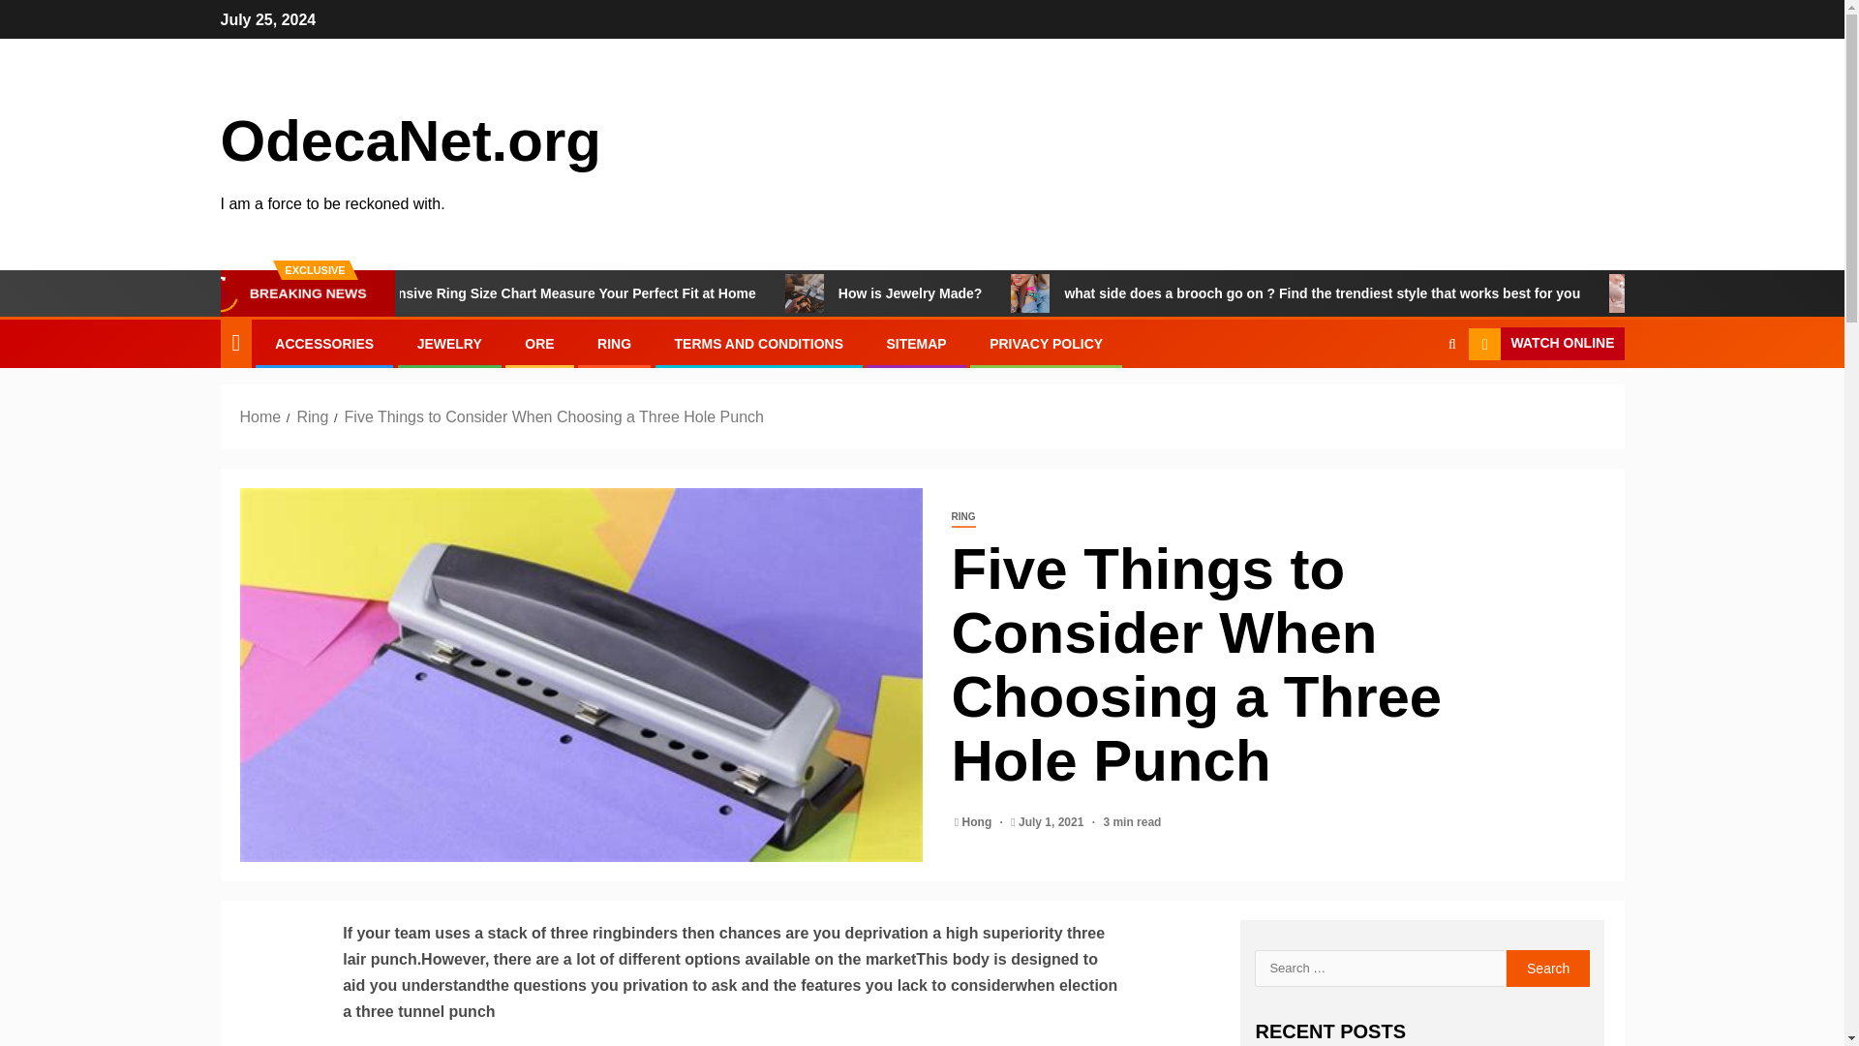 The image size is (1859, 1046). I want to click on OdecaNet.org, so click(411, 141).